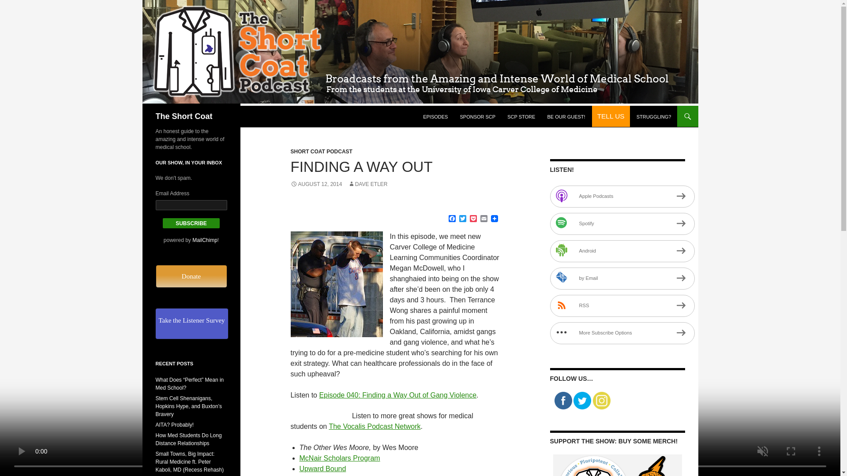 Image resolution: width=847 pixels, height=476 pixels. What do you see at coordinates (622, 251) in the screenshot?
I see `Subscribe on Android` at bounding box center [622, 251].